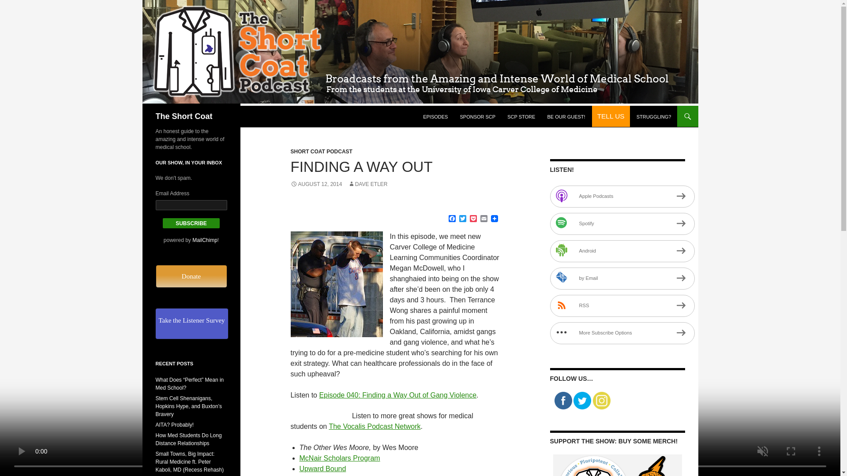 Image resolution: width=847 pixels, height=476 pixels. What do you see at coordinates (622, 251) in the screenshot?
I see `Subscribe on Android` at bounding box center [622, 251].